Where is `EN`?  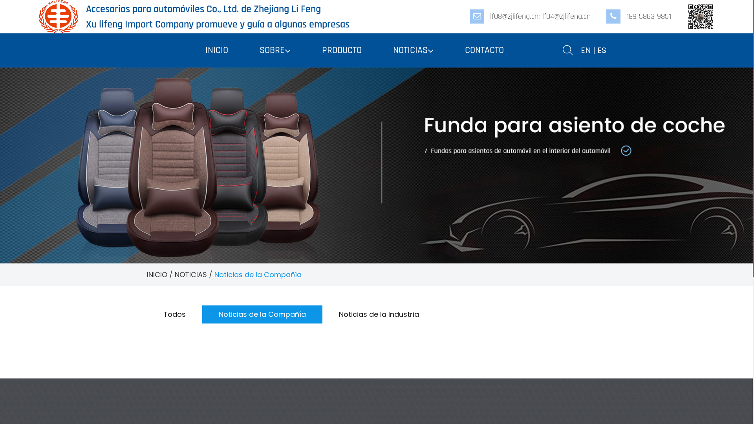 EN is located at coordinates (586, 50).